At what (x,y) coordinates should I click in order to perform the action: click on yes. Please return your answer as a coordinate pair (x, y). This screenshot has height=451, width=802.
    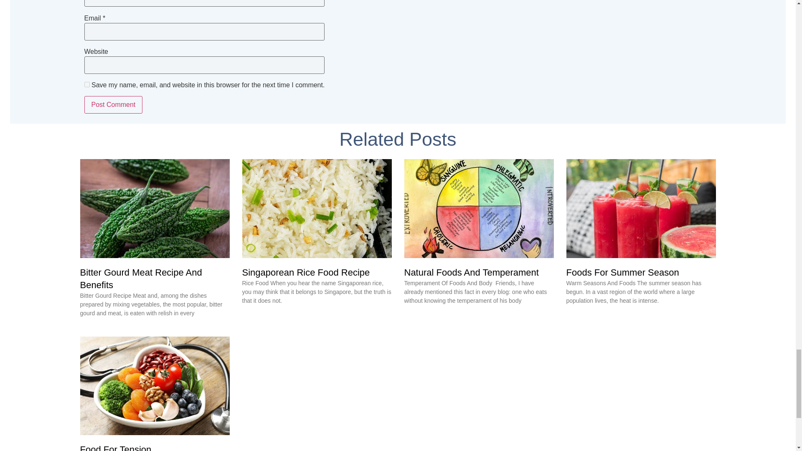
    Looking at the image, I should click on (87, 84).